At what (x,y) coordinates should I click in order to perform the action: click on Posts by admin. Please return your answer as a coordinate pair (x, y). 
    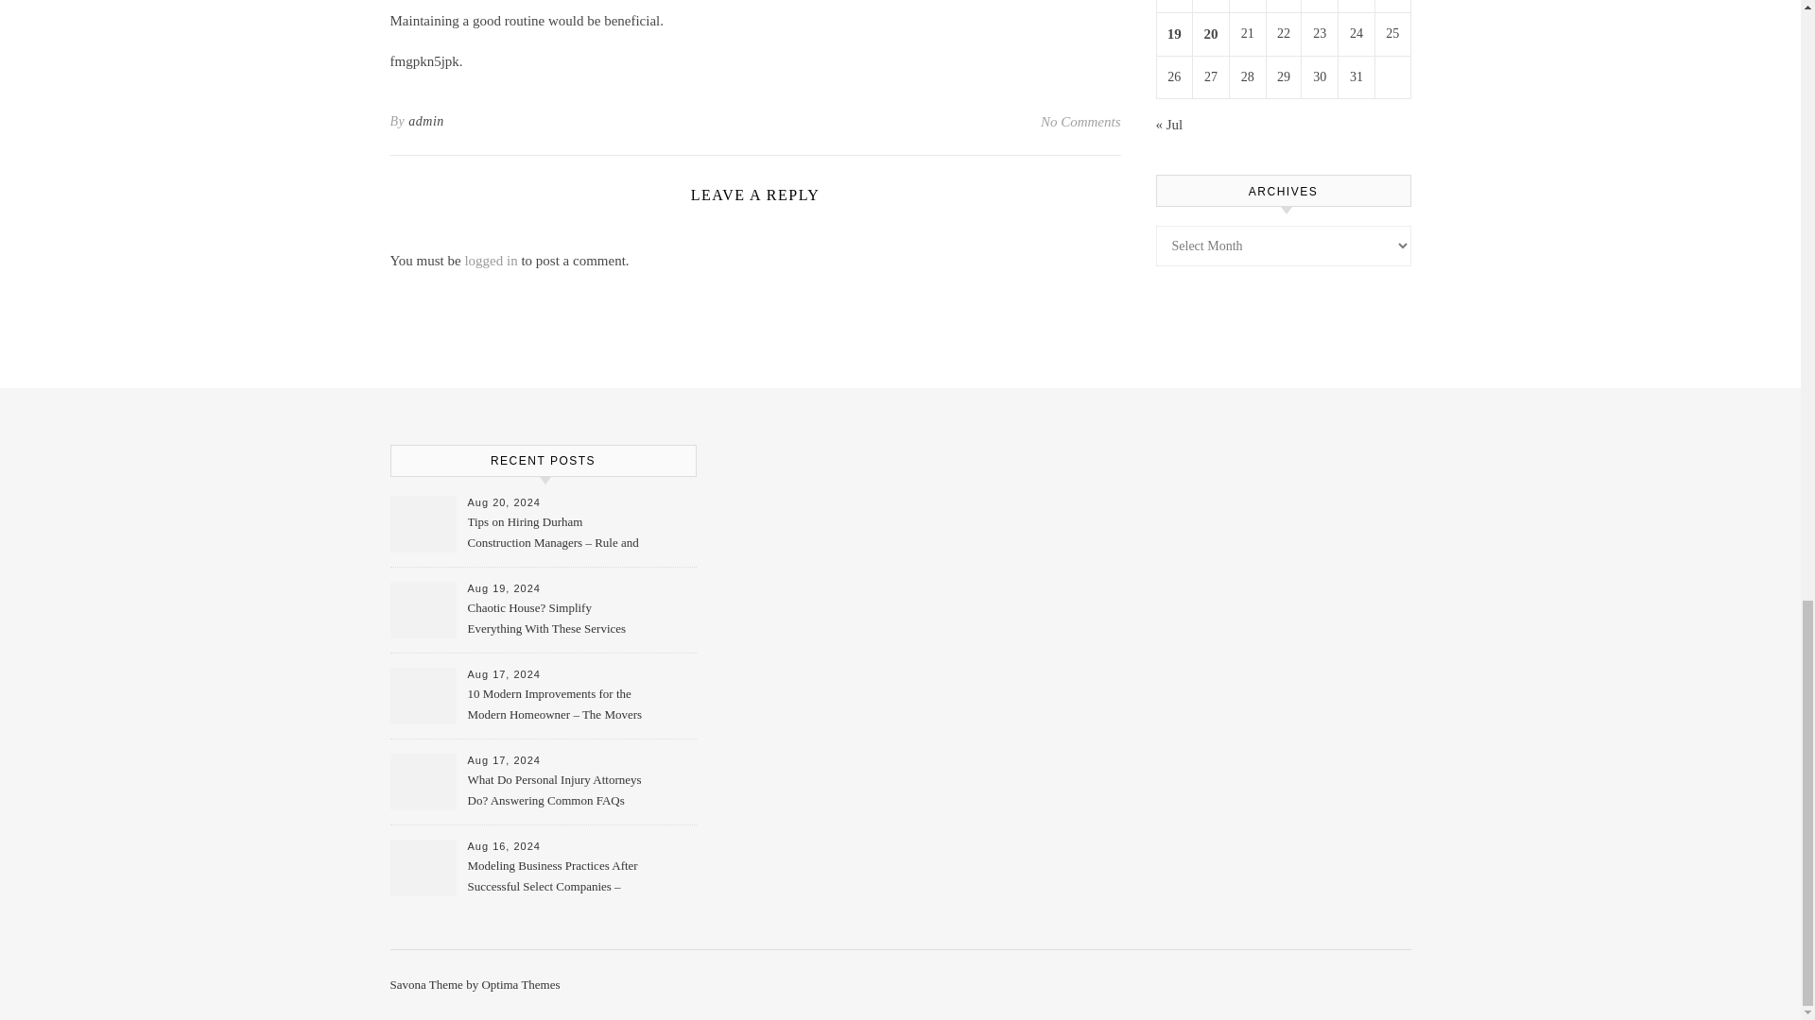
    Looking at the image, I should click on (426, 121).